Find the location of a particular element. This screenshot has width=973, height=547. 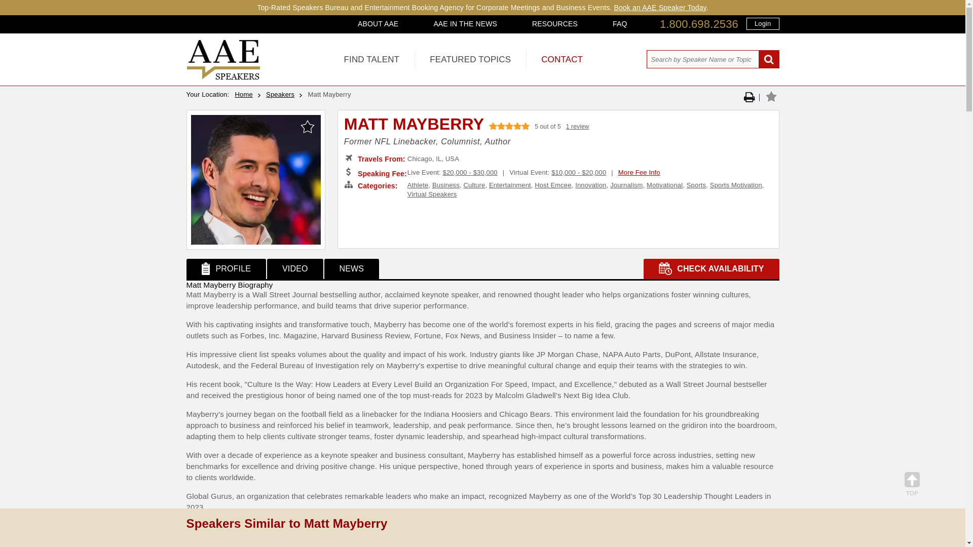

1.800.698.2536 is located at coordinates (699, 24).